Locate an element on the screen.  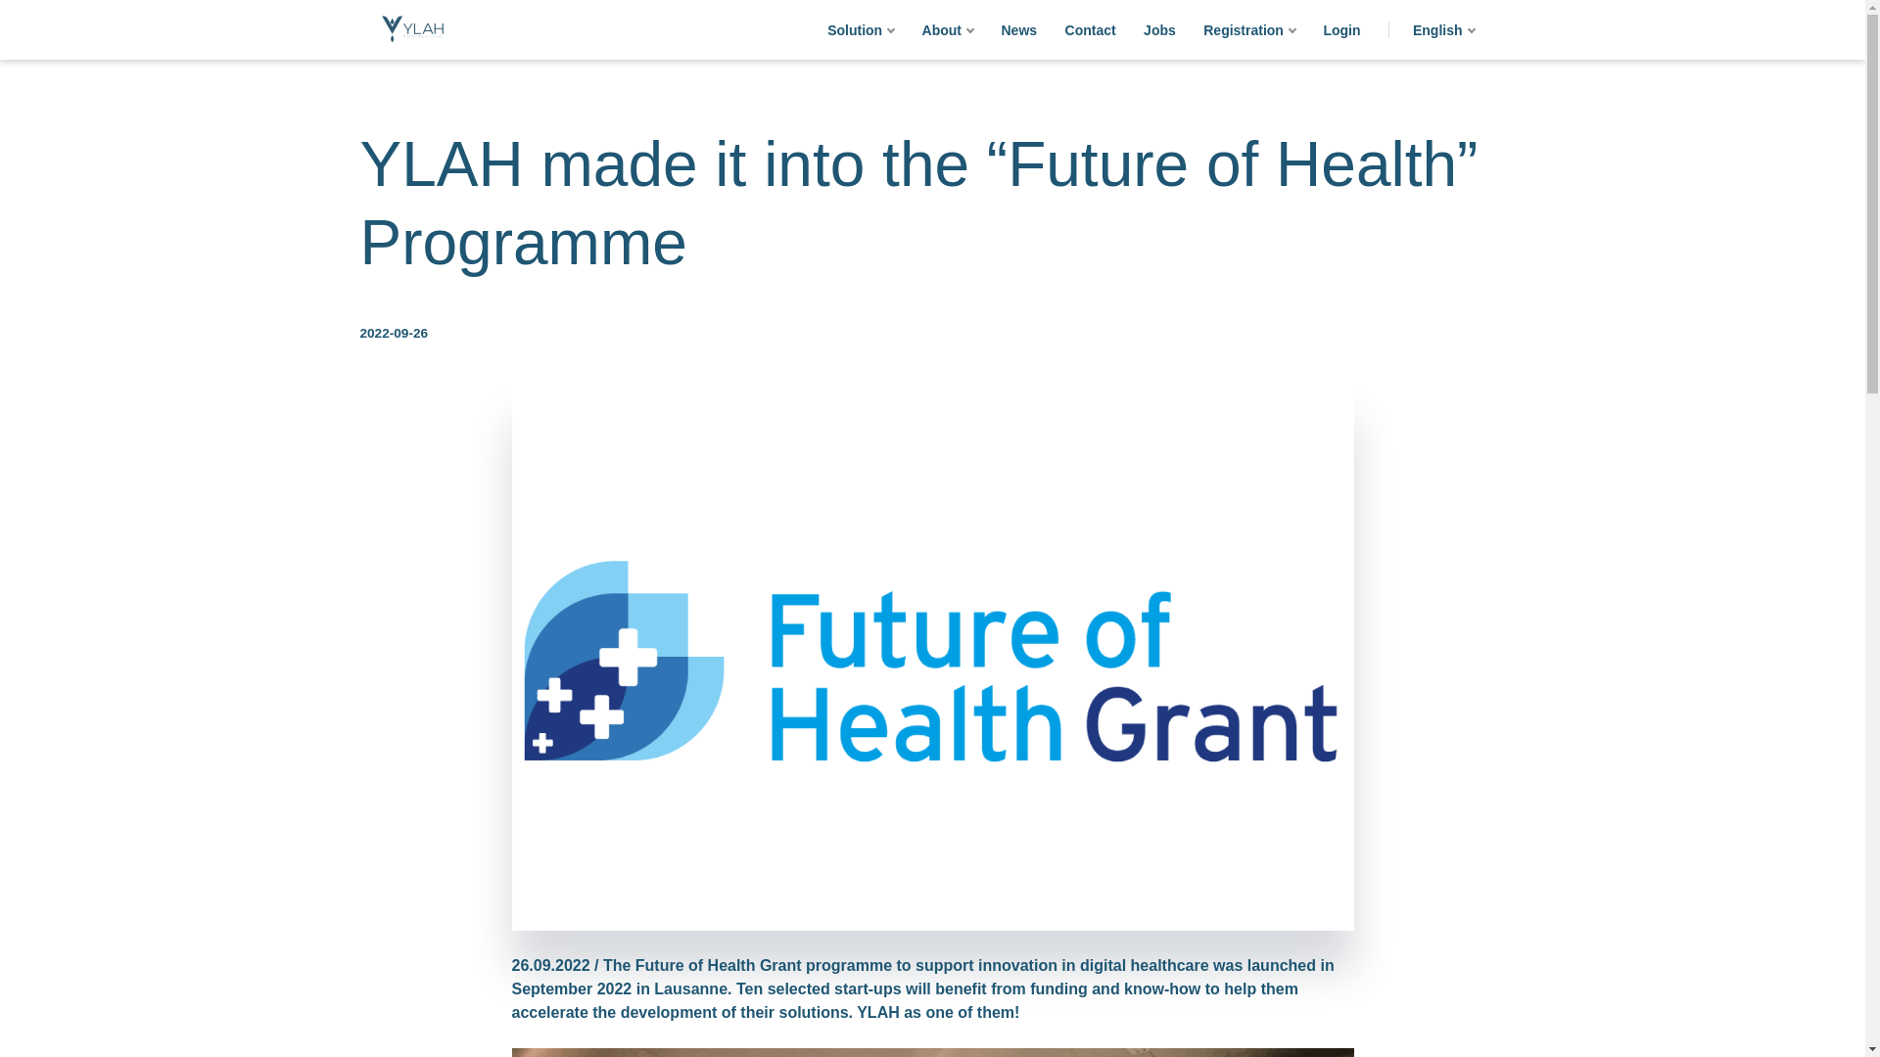
Login is located at coordinates (1341, 29).